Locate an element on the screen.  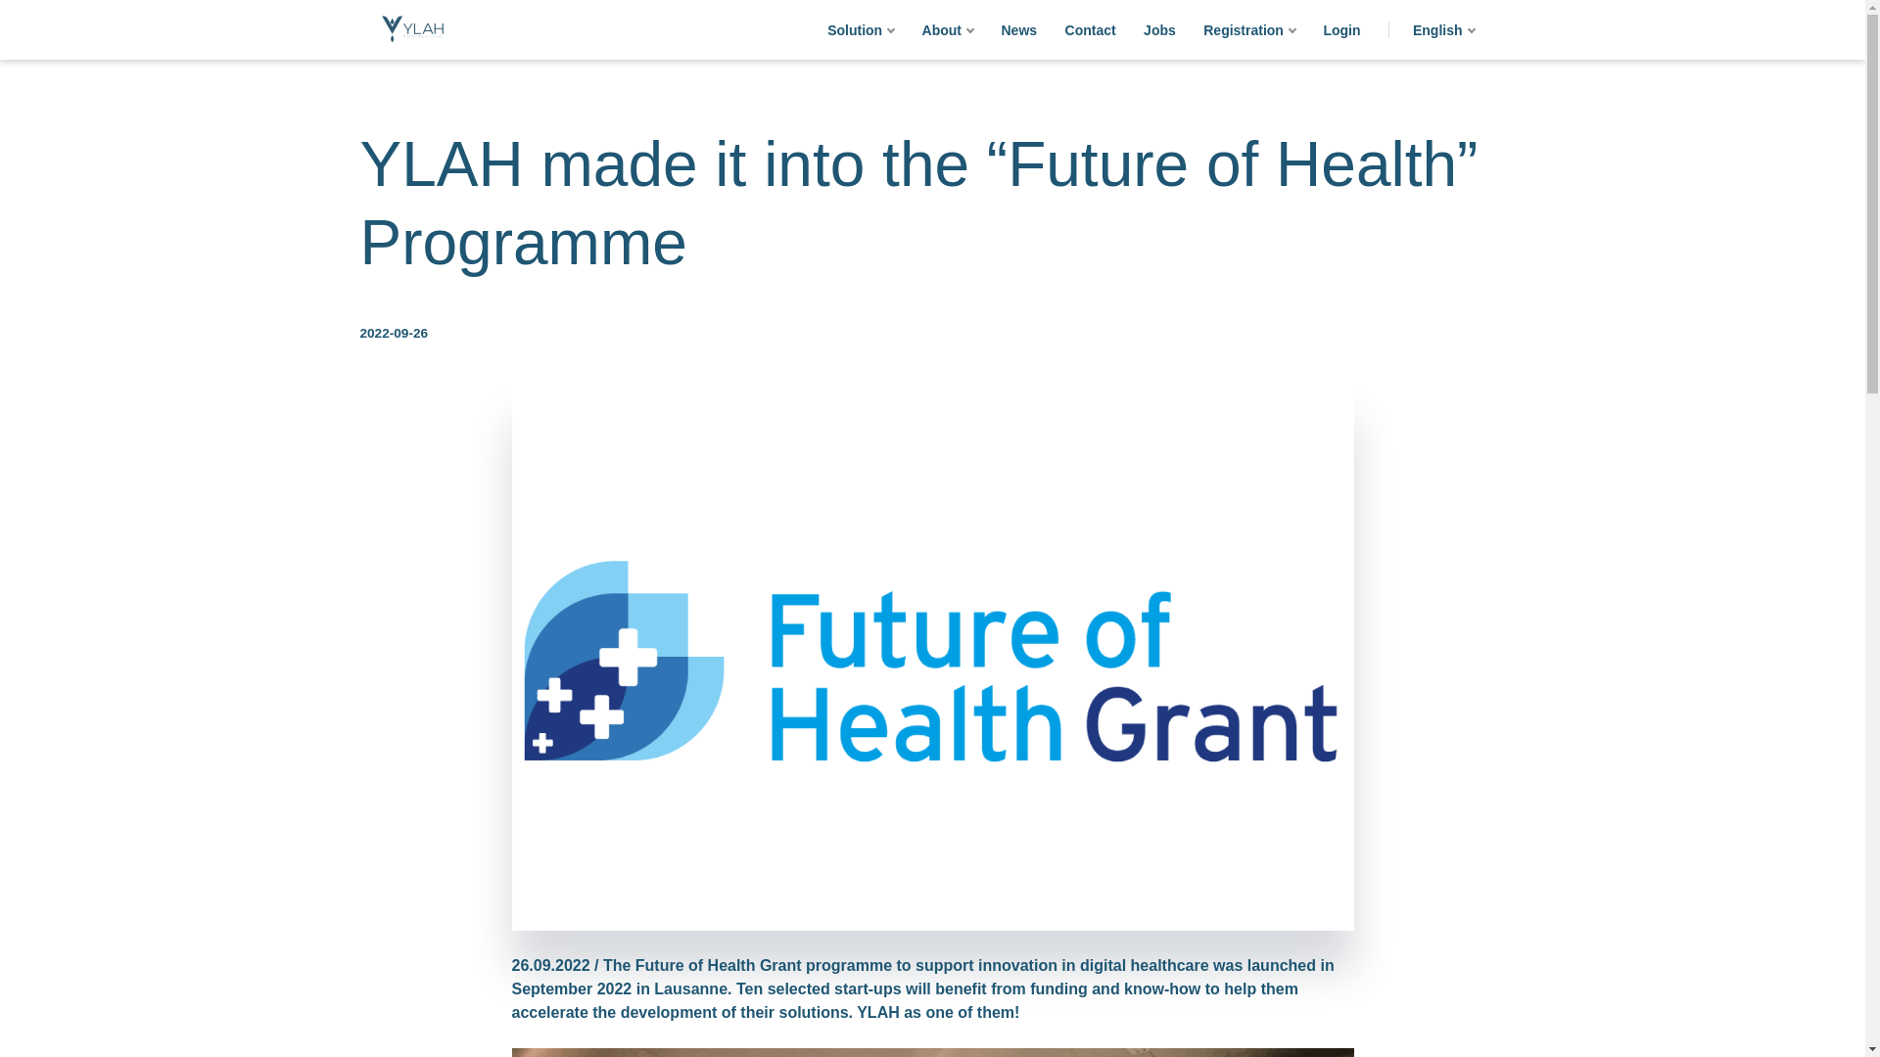
Login is located at coordinates (1341, 29).